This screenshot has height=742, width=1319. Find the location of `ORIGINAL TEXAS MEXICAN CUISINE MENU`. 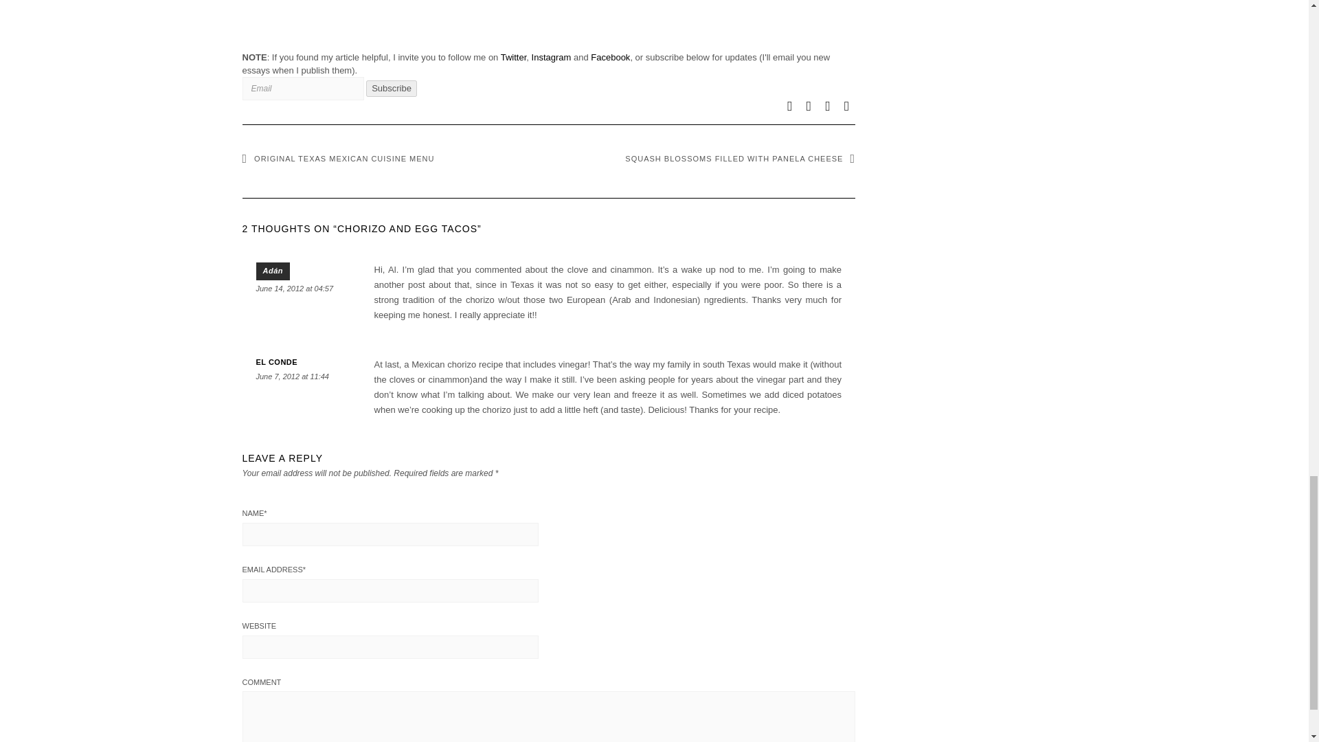

ORIGINAL TEXAS MEXICAN CUISINE MENU is located at coordinates (337, 158).